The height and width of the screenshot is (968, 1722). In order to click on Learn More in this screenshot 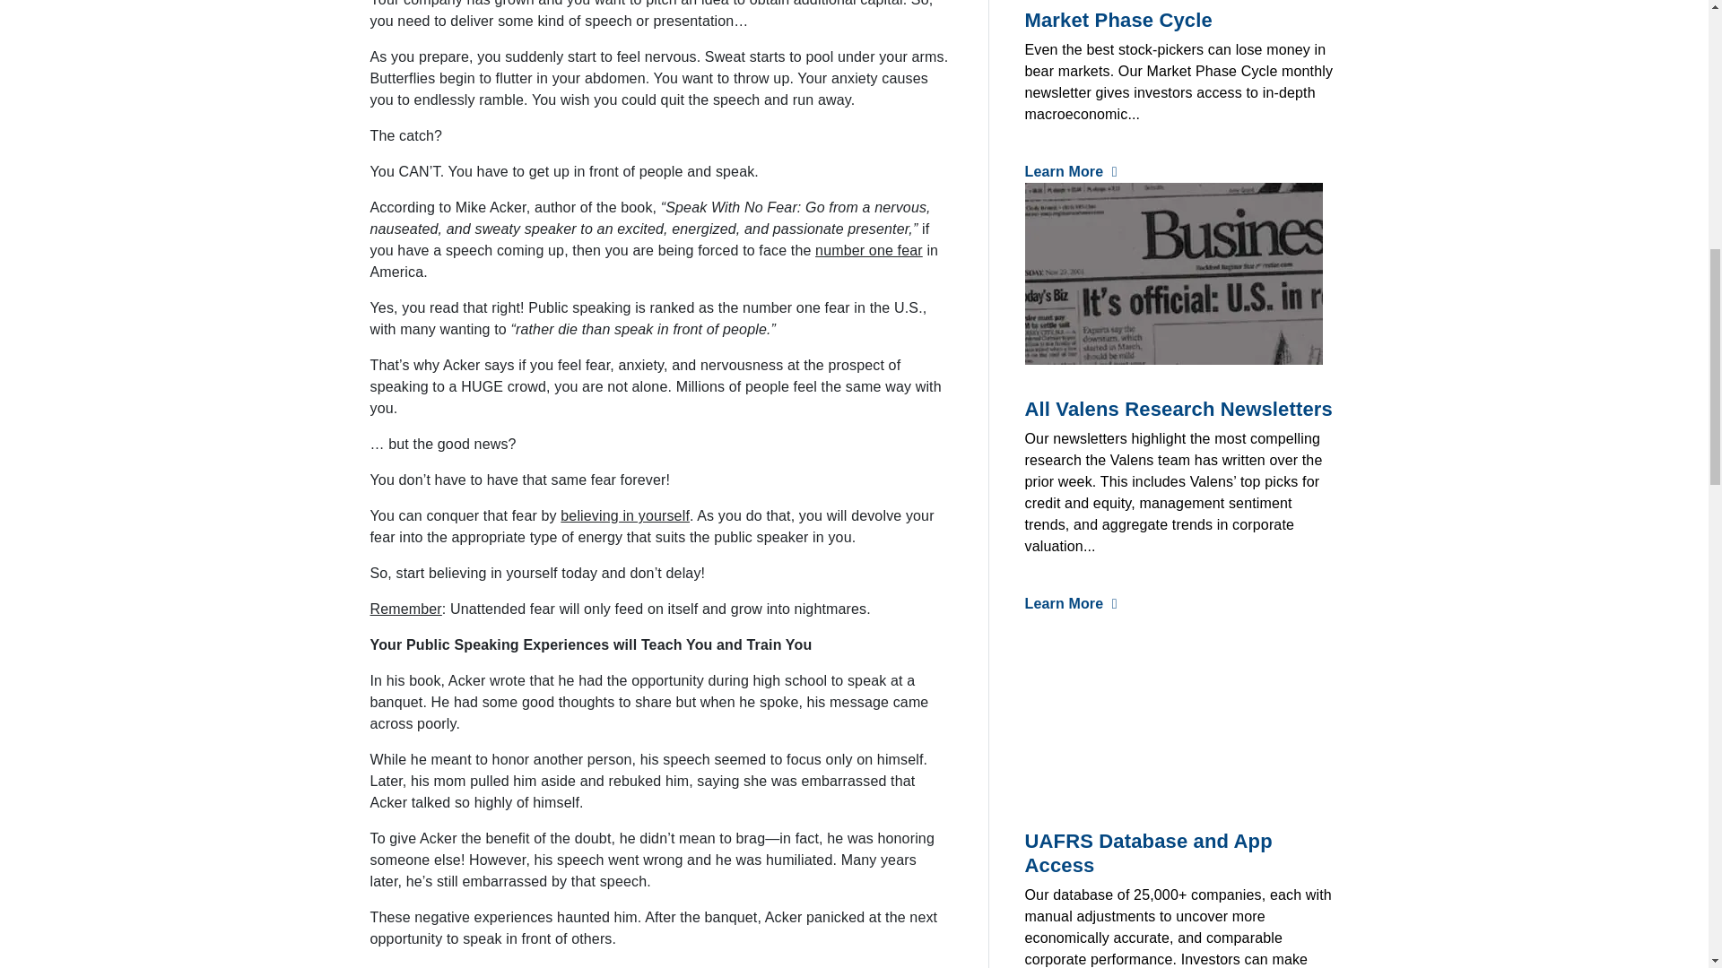, I will do `click(1070, 170)`.